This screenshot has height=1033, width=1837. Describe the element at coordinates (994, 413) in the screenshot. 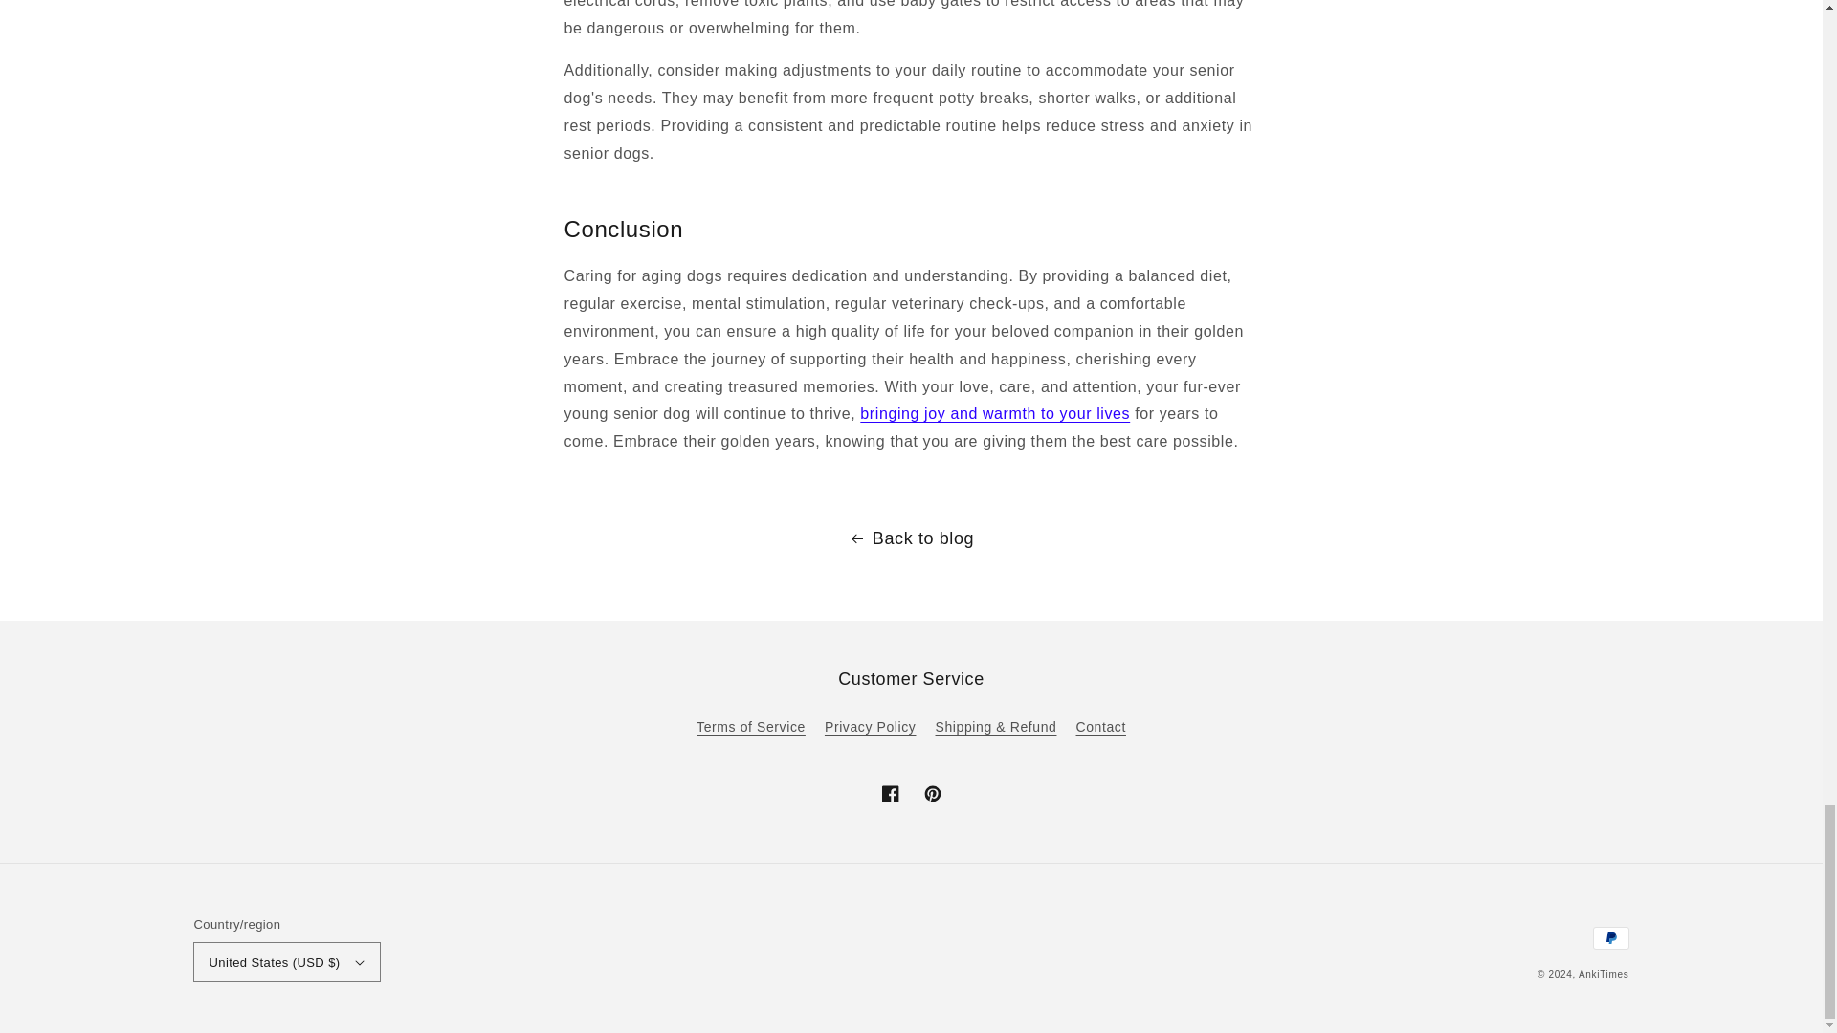

I see `10 Reasons Why Being a Dog Owner is the Best Thing Ever` at that location.